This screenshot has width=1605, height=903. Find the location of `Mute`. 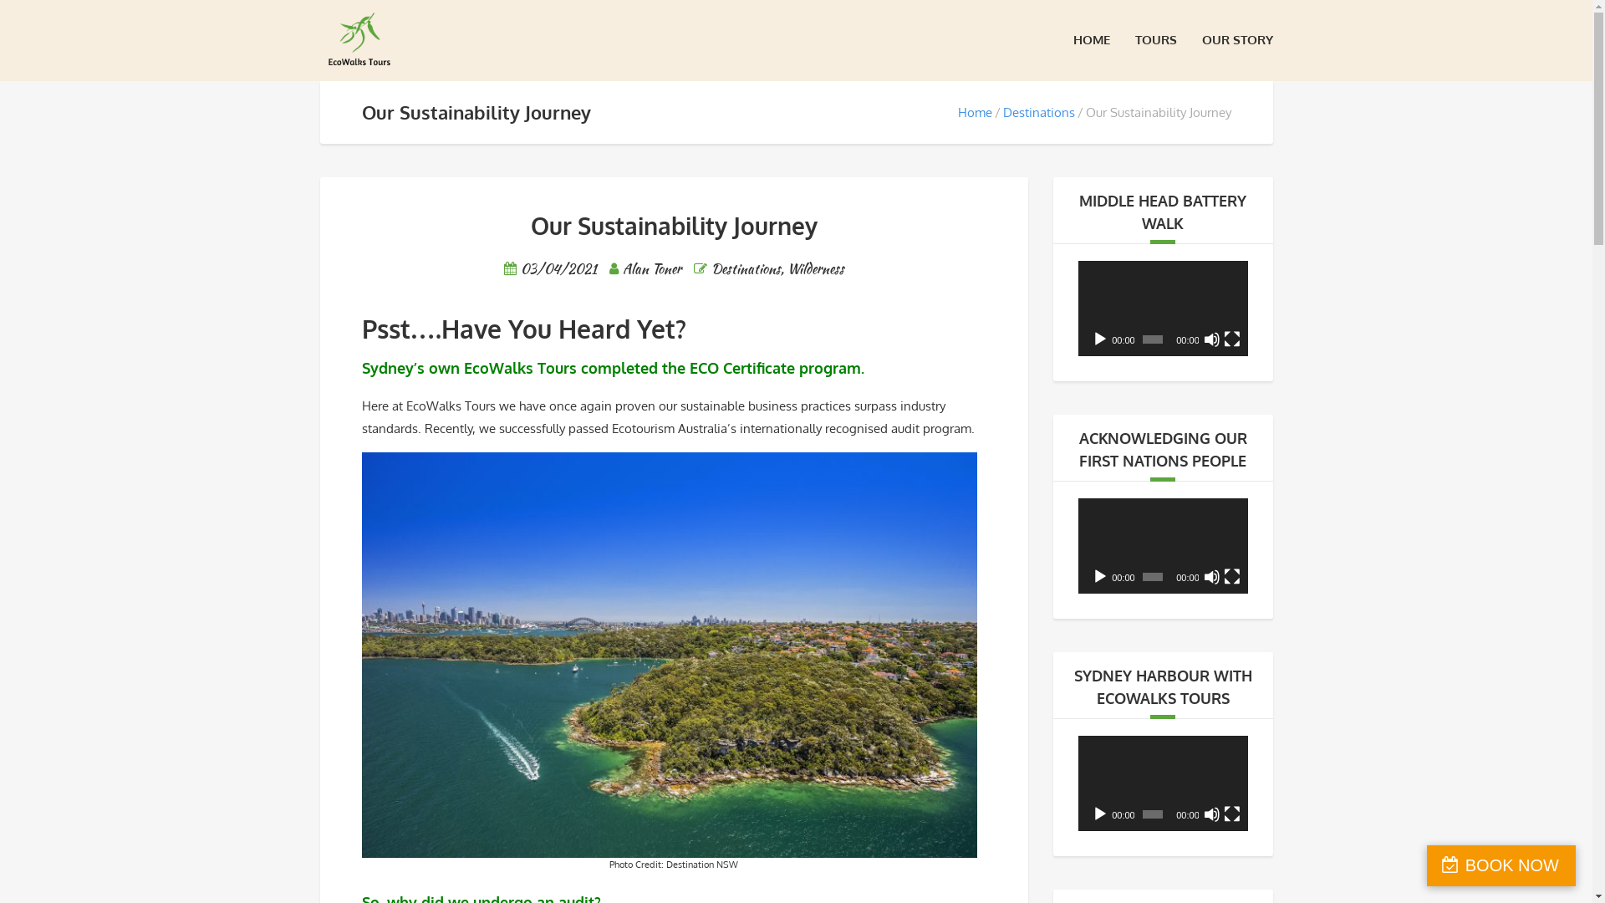

Mute is located at coordinates (1212, 577).